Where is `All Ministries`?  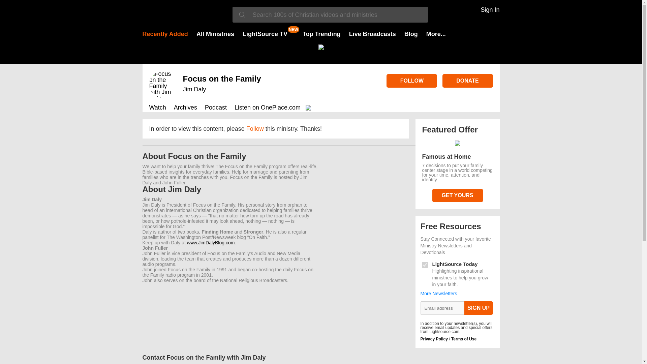 All Ministries is located at coordinates (215, 34).